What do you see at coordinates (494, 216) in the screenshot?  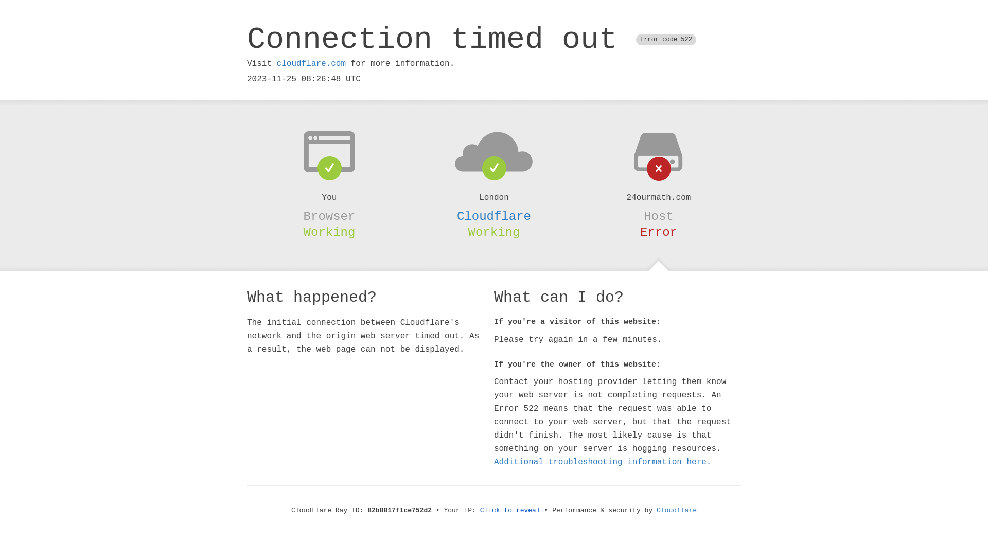 I see `Cloudflare` at bounding box center [494, 216].